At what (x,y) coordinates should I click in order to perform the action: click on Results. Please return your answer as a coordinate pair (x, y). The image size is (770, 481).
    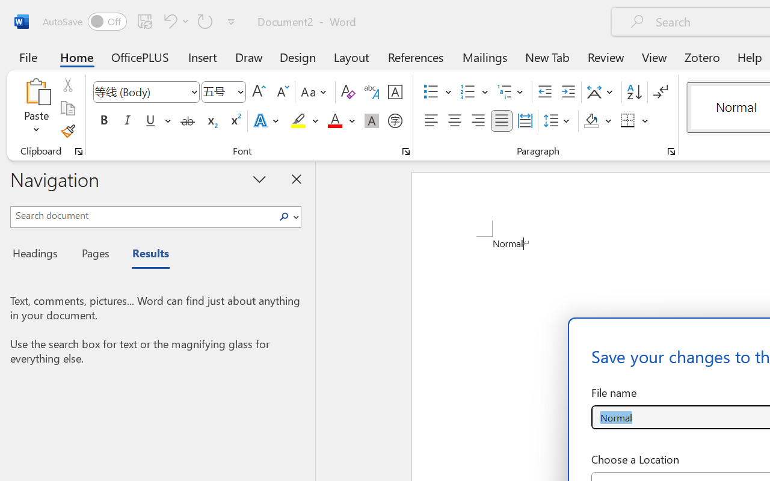
    Looking at the image, I should click on (144, 255).